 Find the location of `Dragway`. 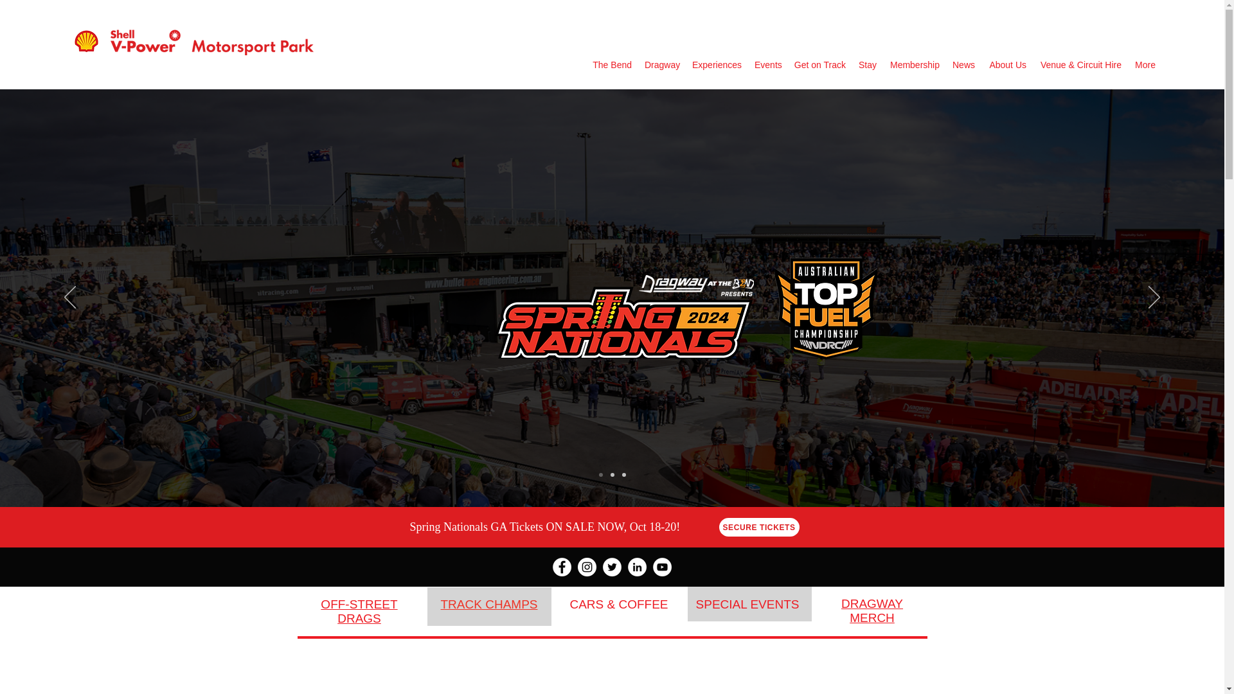

Dragway is located at coordinates (662, 64).